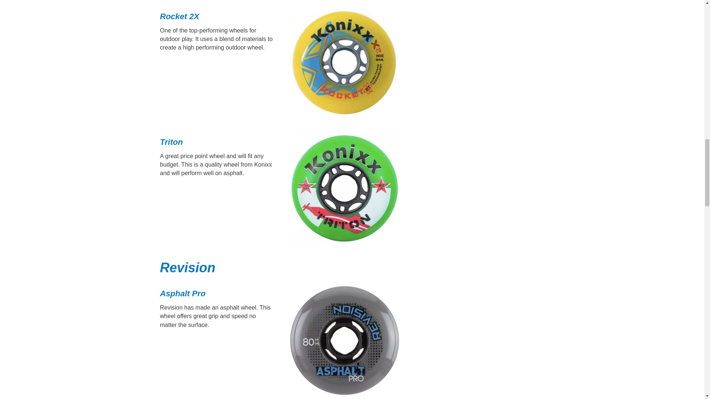  I want to click on konixx-rocket-2x, so click(345, 63).